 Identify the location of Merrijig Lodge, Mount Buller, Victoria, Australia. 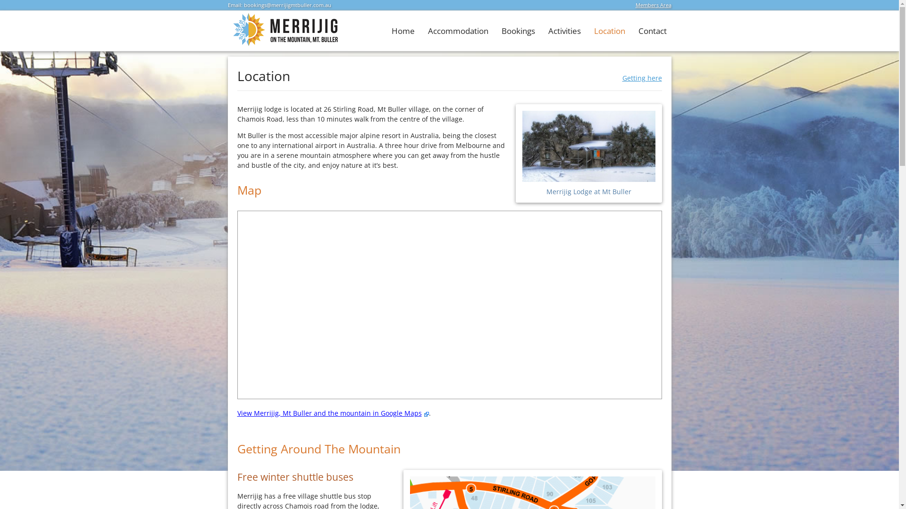
(283, 44).